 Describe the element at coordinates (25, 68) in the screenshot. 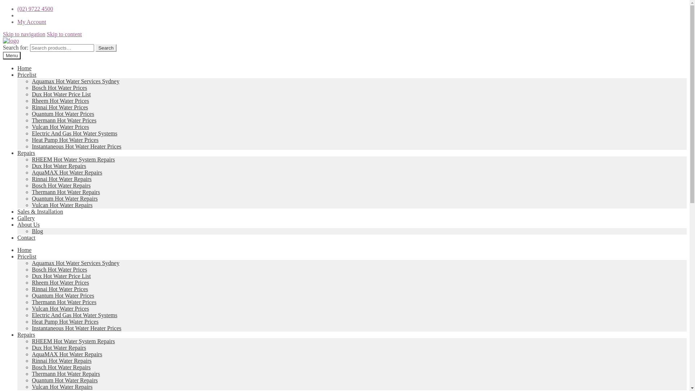

I see `Home` at that location.